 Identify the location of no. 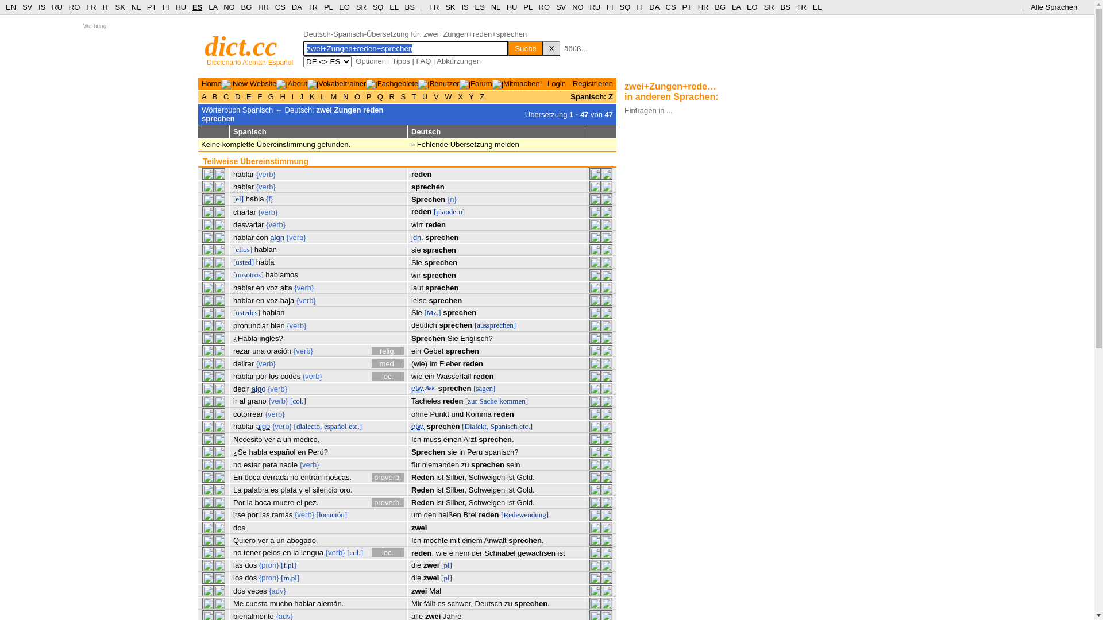
(237, 552).